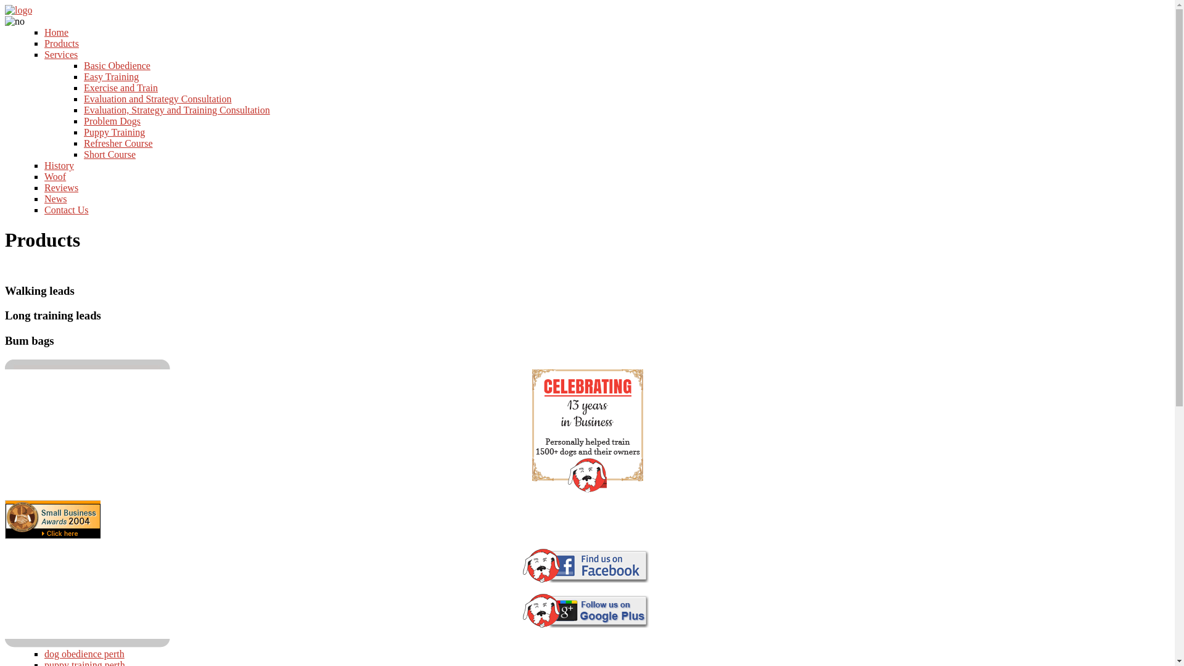 Image resolution: width=1184 pixels, height=666 pixels. Describe the element at coordinates (177, 110) in the screenshot. I see `Evaluation, Strategy and Training Consultation` at that location.